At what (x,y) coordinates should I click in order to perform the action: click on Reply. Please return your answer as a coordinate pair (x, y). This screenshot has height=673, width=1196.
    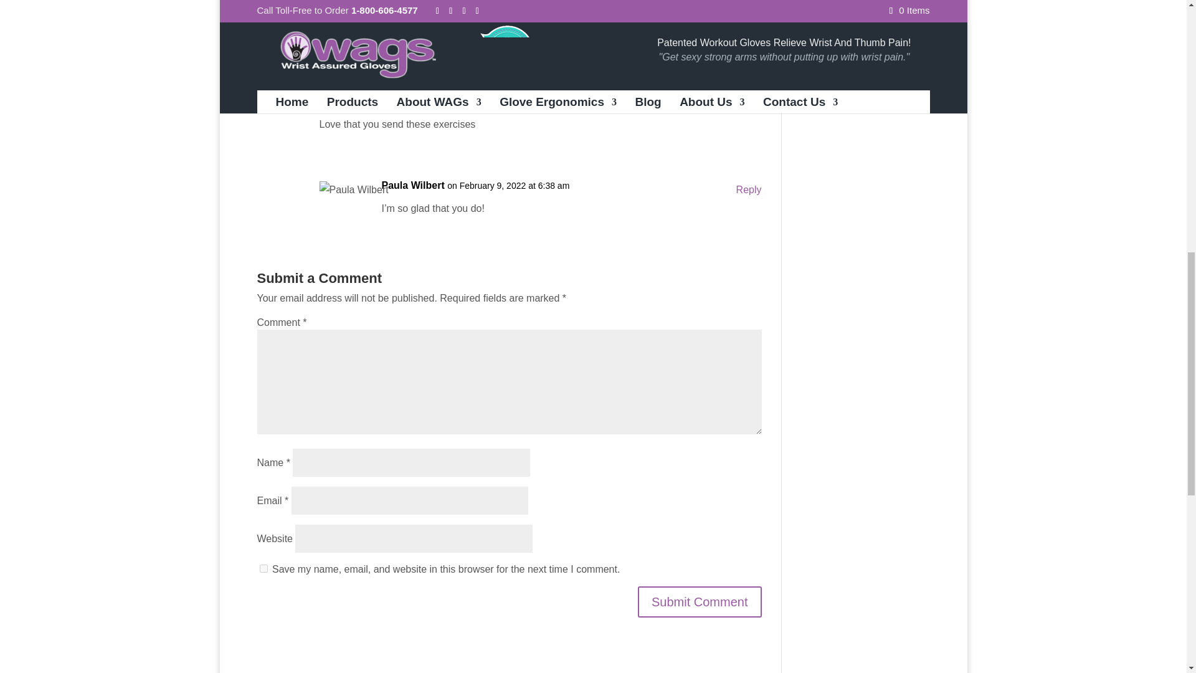
    Looking at the image, I should click on (749, 189).